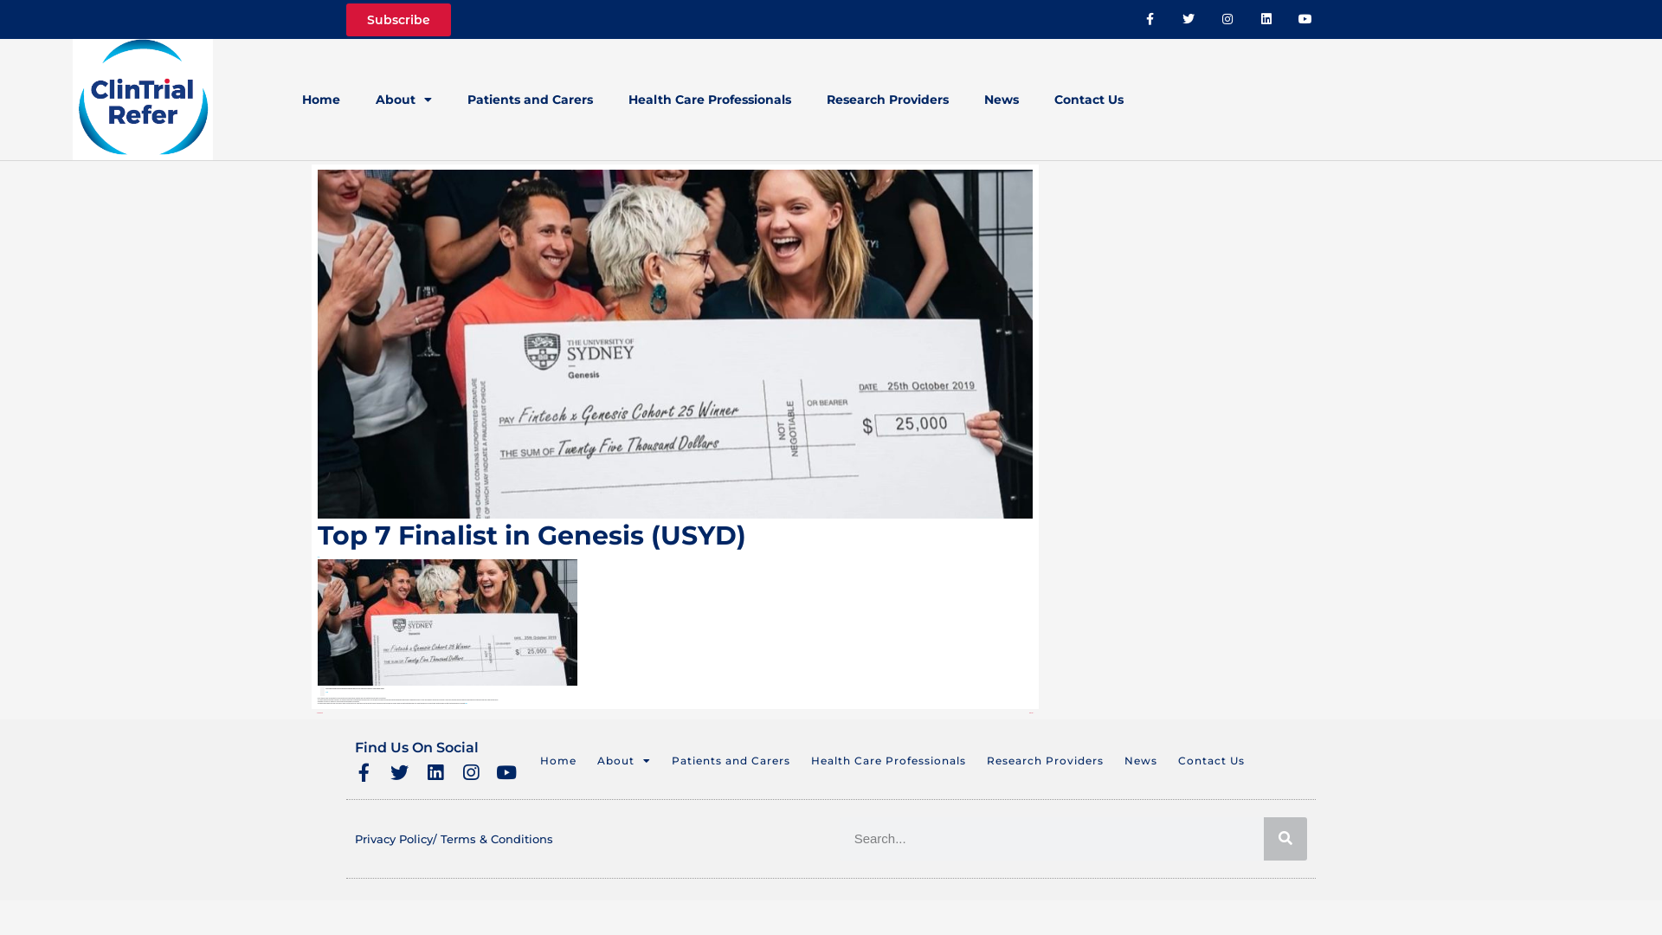  Describe the element at coordinates (403, 100) in the screenshot. I see `About` at that location.